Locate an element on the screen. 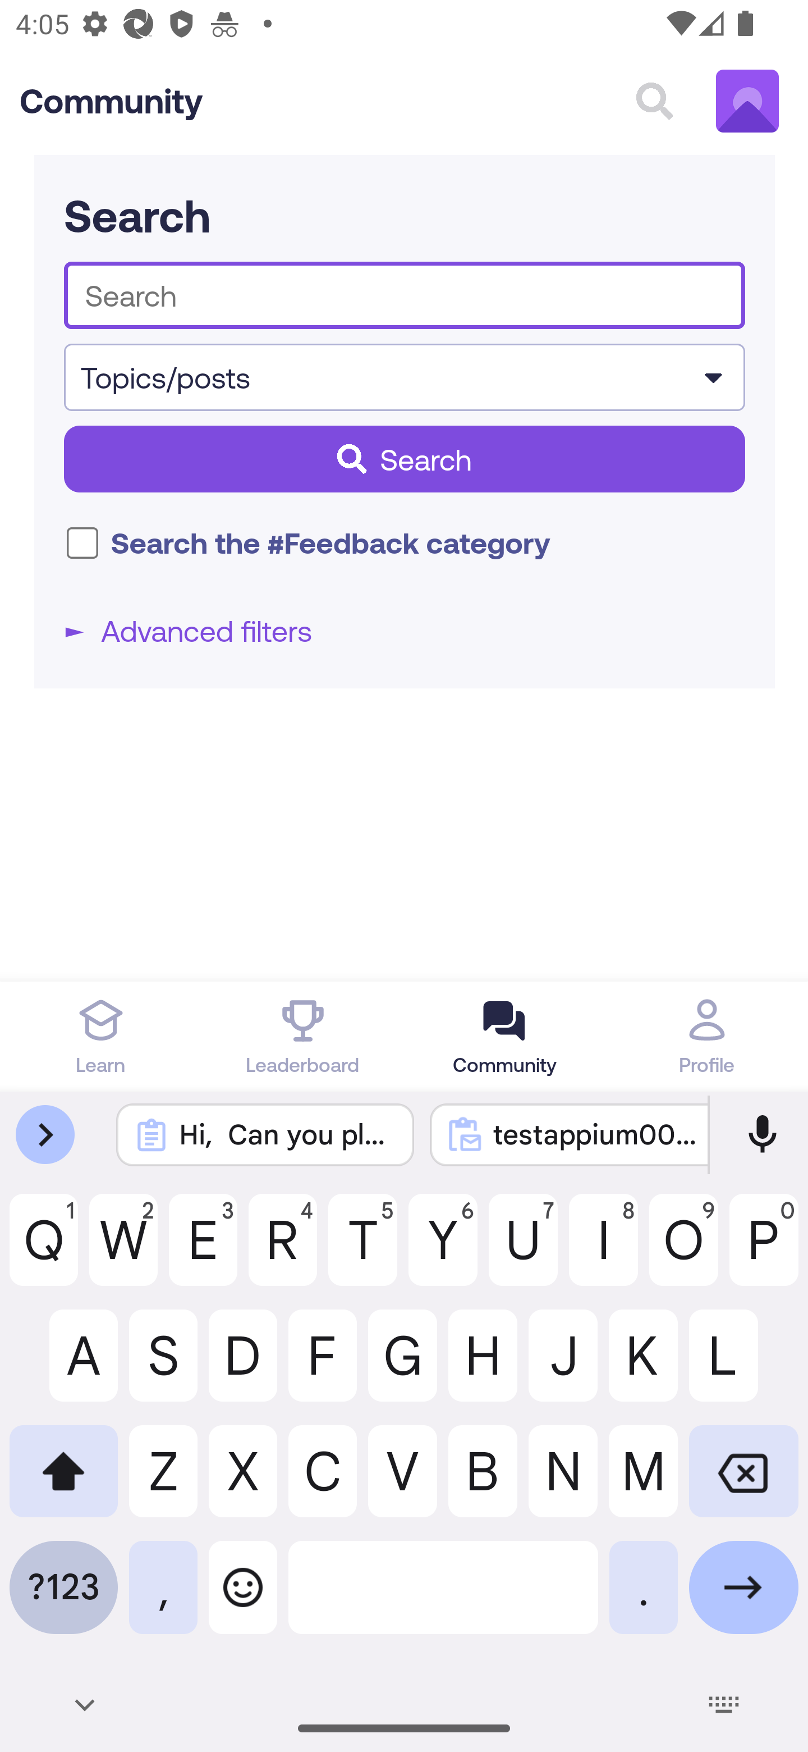  ► Advanced filters is located at coordinates (405, 631).